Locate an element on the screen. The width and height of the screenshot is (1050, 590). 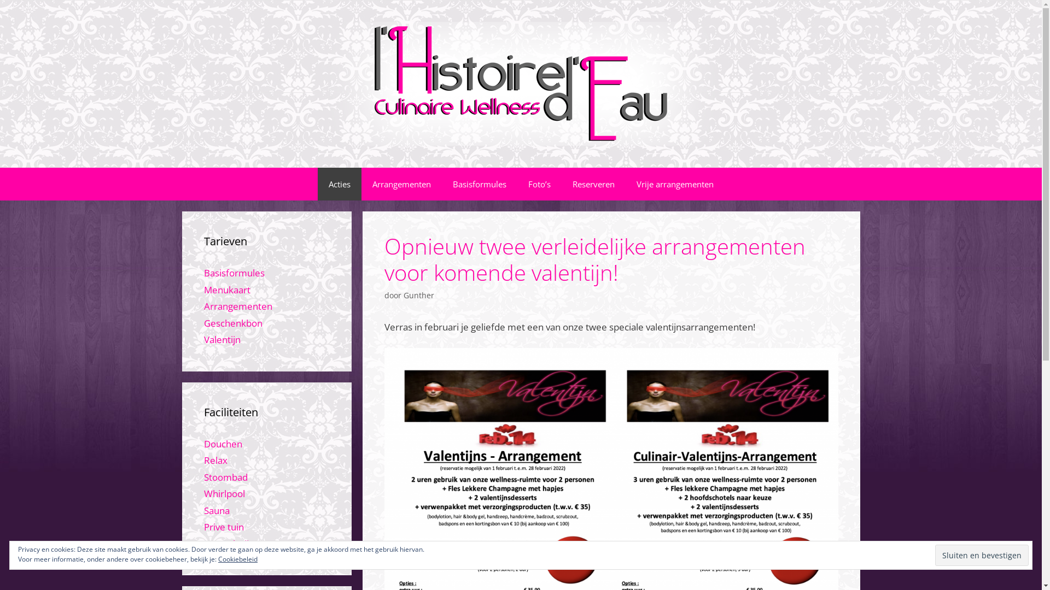
Vrije arrangementen is located at coordinates (675, 184).